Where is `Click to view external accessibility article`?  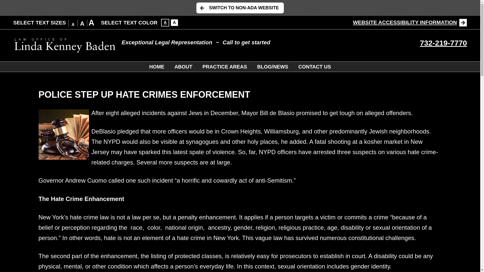 Click to view external accessibility article is located at coordinates (410, 22).